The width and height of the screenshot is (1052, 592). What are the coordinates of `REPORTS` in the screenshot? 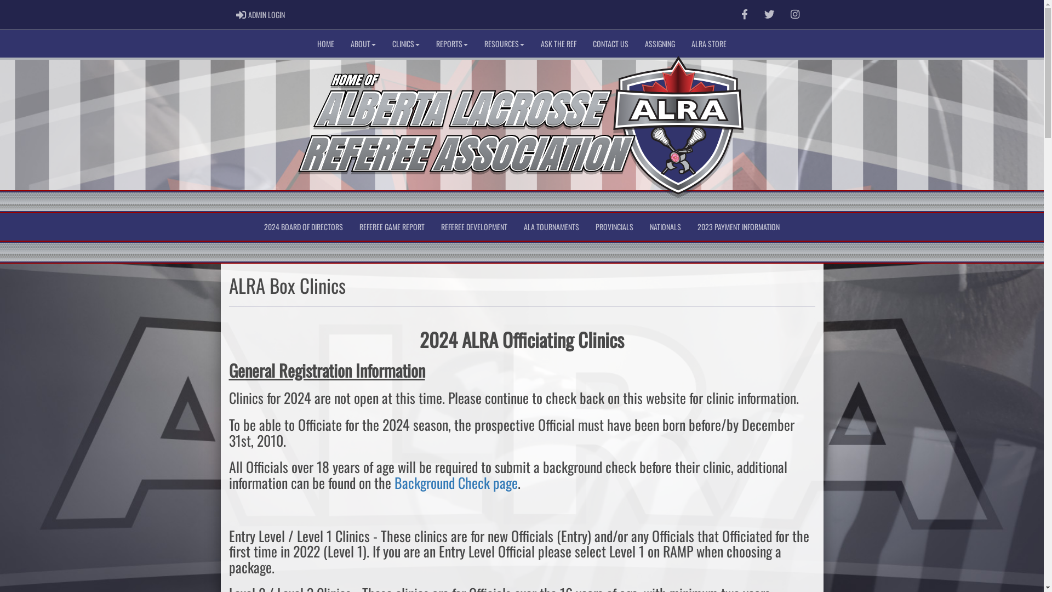 It's located at (452, 44).